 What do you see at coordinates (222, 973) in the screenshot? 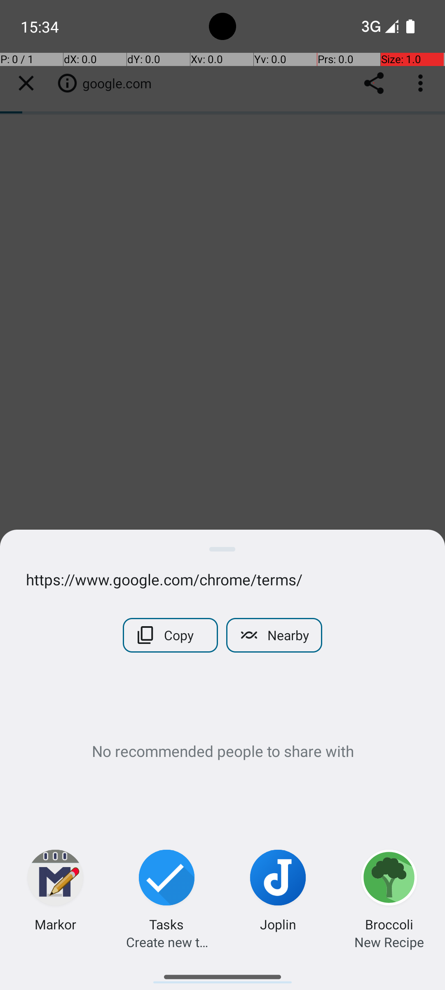
I see `Apps list` at bounding box center [222, 973].